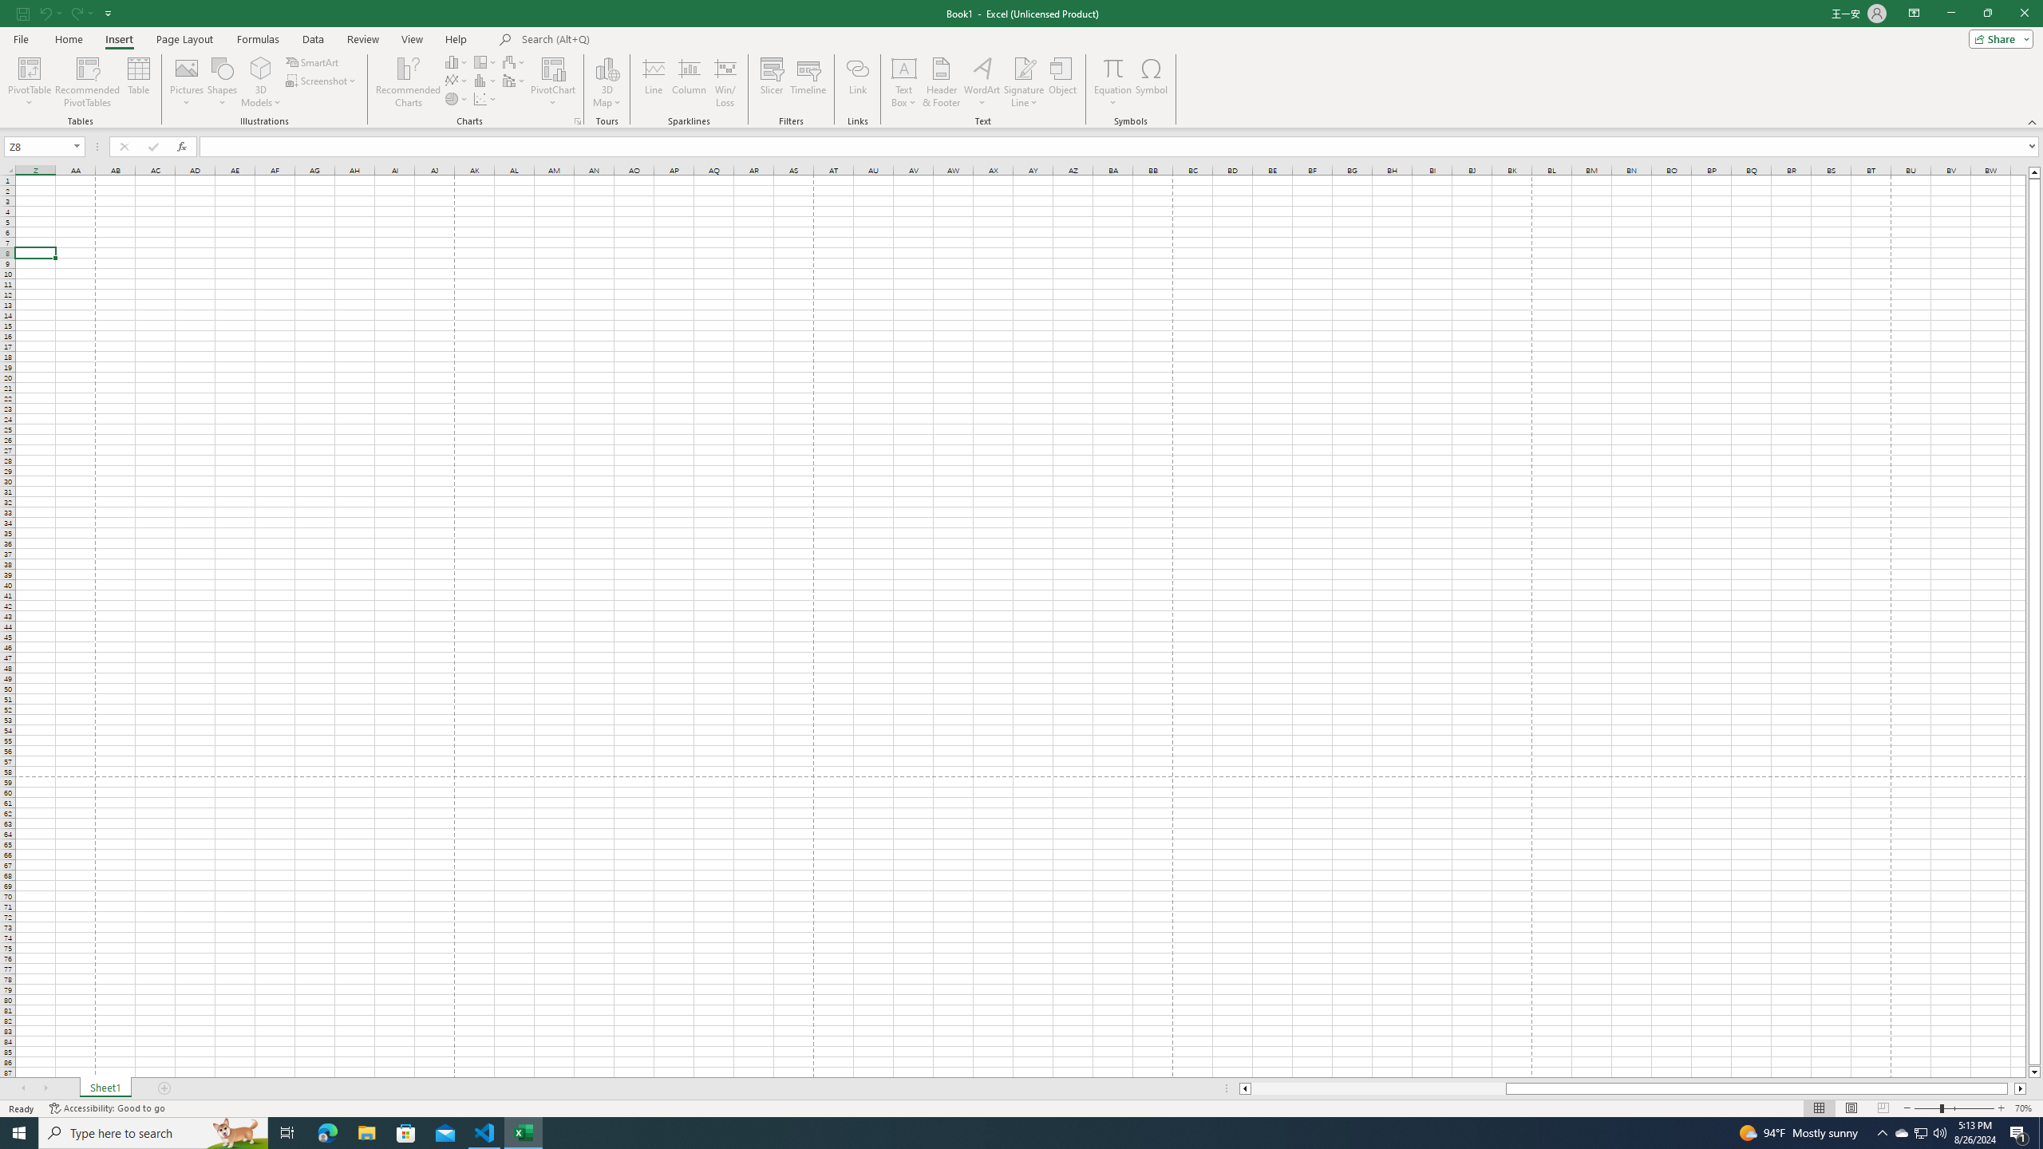 This screenshot has height=1149, width=2043. I want to click on Text Box, so click(903, 82).